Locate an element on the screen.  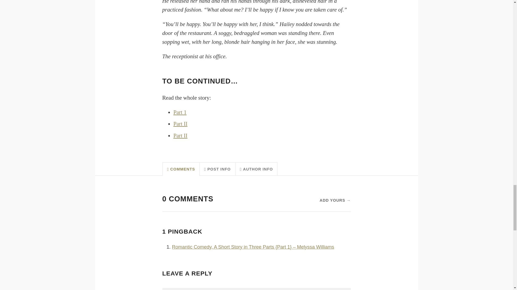
COMMENTS is located at coordinates (181, 169).